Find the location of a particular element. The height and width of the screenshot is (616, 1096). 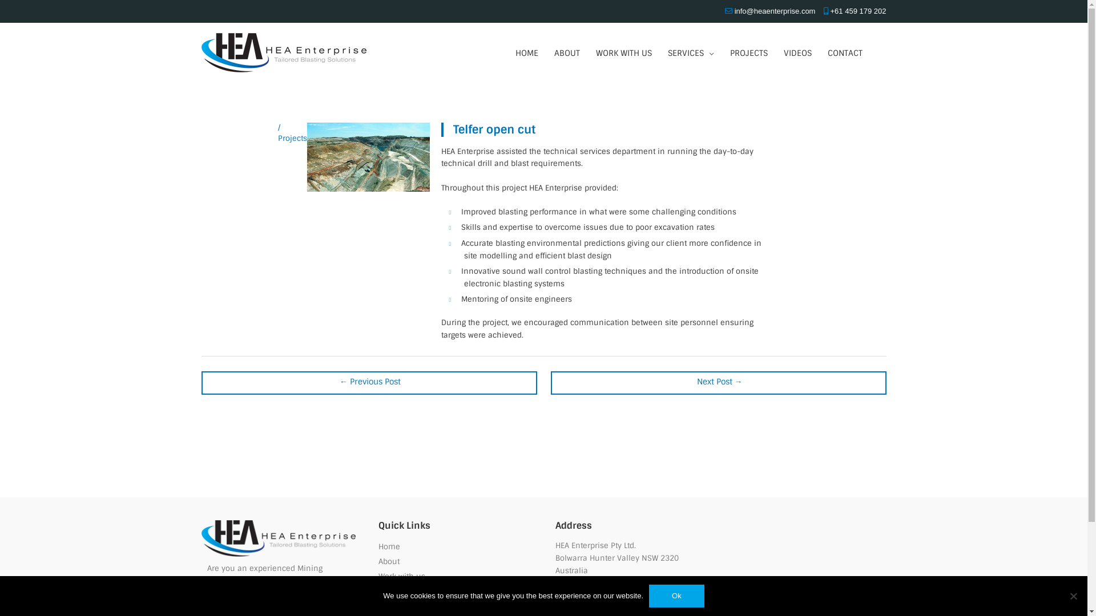

ABOUT is located at coordinates (566, 52).